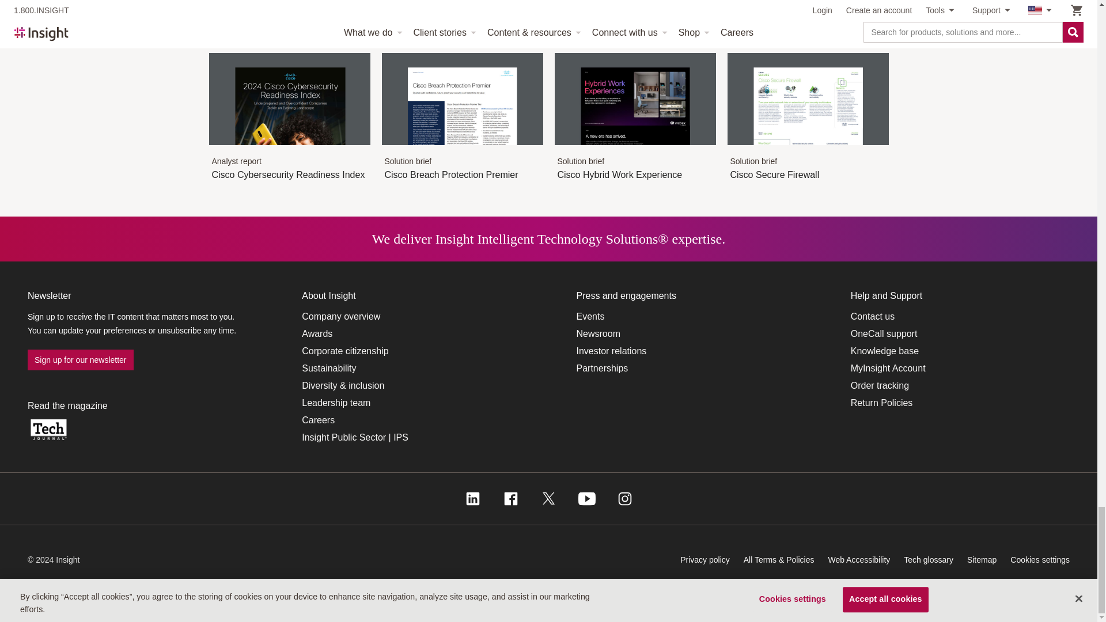 This screenshot has width=1106, height=622. Describe the element at coordinates (472, 499) in the screenshot. I see `Linkedin` at that location.